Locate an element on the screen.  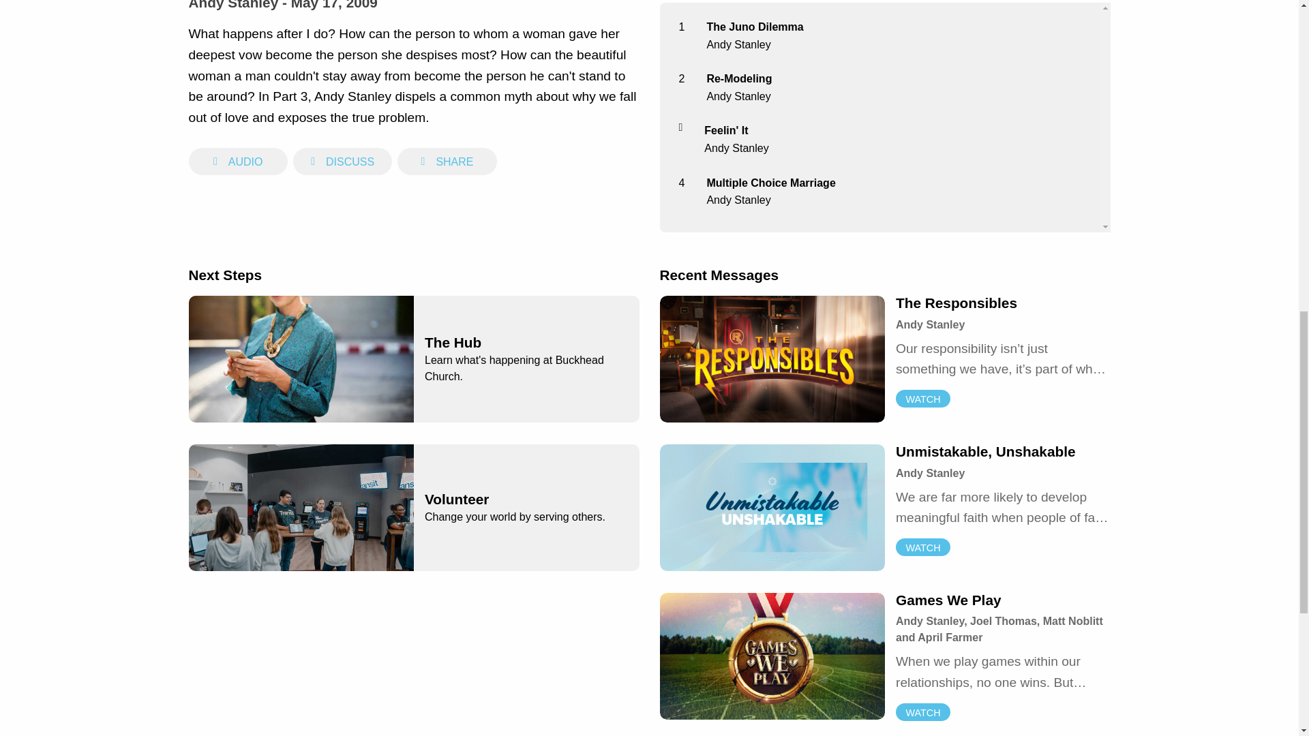
WATCH is located at coordinates (922, 399).